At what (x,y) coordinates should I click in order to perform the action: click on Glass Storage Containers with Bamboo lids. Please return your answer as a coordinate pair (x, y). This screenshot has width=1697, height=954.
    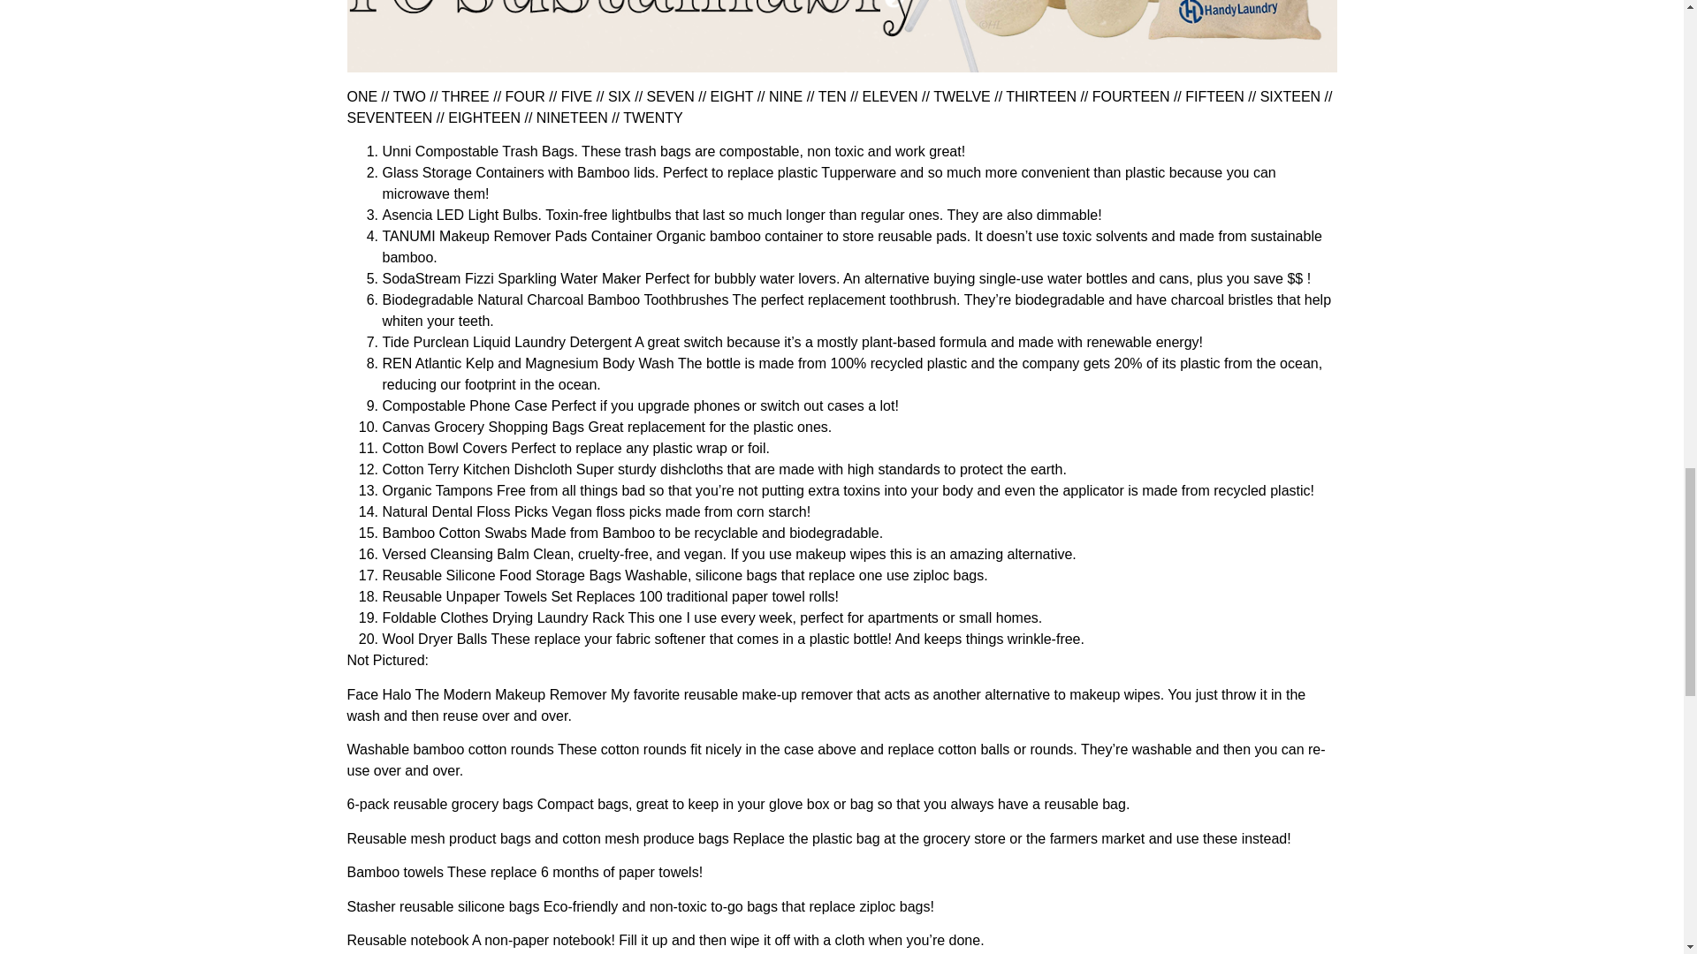
    Looking at the image, I should click on (518, 172).